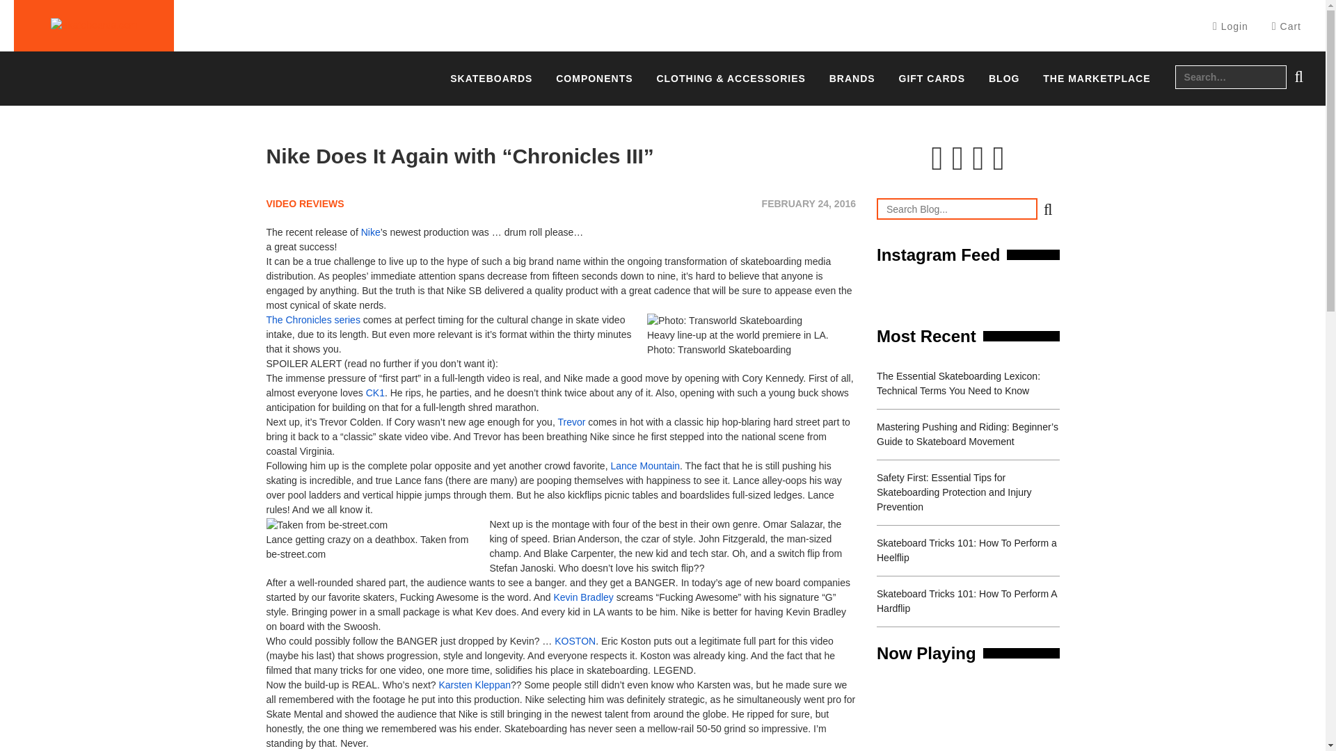 This screenshot has height=751, width=1336. I want to click on Cart, so click(1286, 26).